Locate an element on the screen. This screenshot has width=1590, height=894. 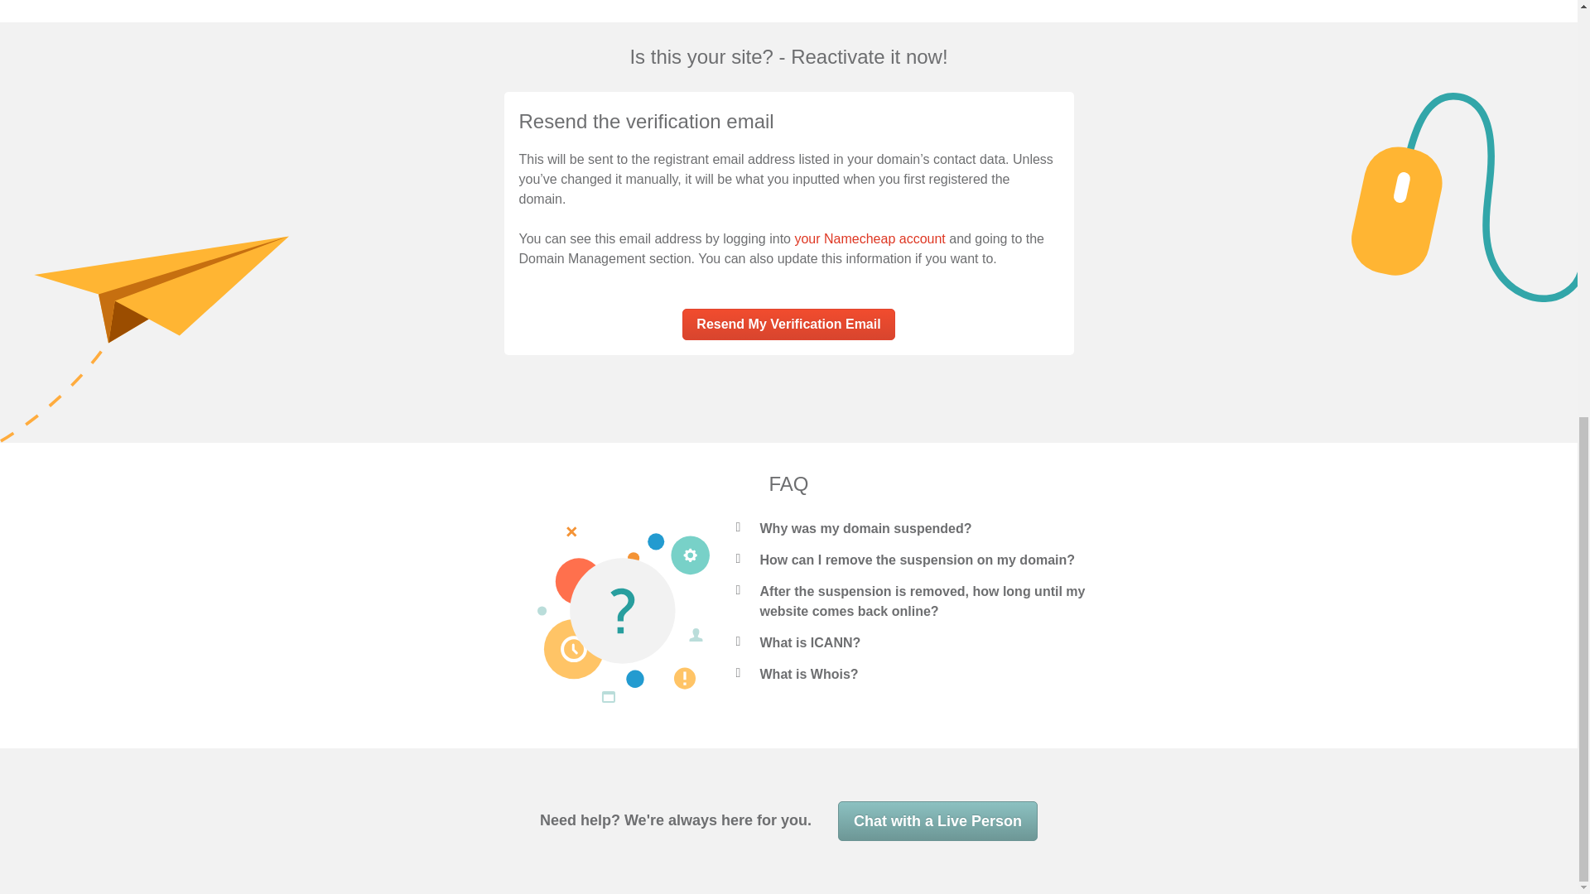
Resend My Verification Email is located at coordinates (788, 324).